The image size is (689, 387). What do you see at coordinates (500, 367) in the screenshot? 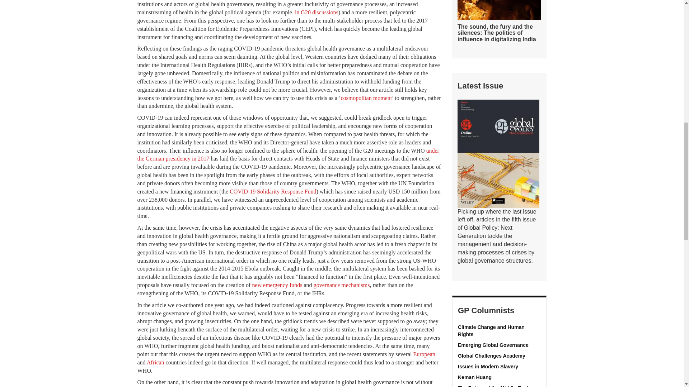
I see `View user profile.` at bounding box center [500, 367].